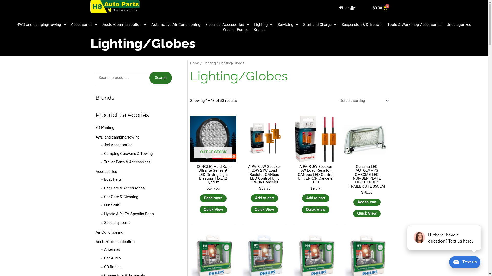  I want to click on Automotive Air Conditioning, so click(176, 25).